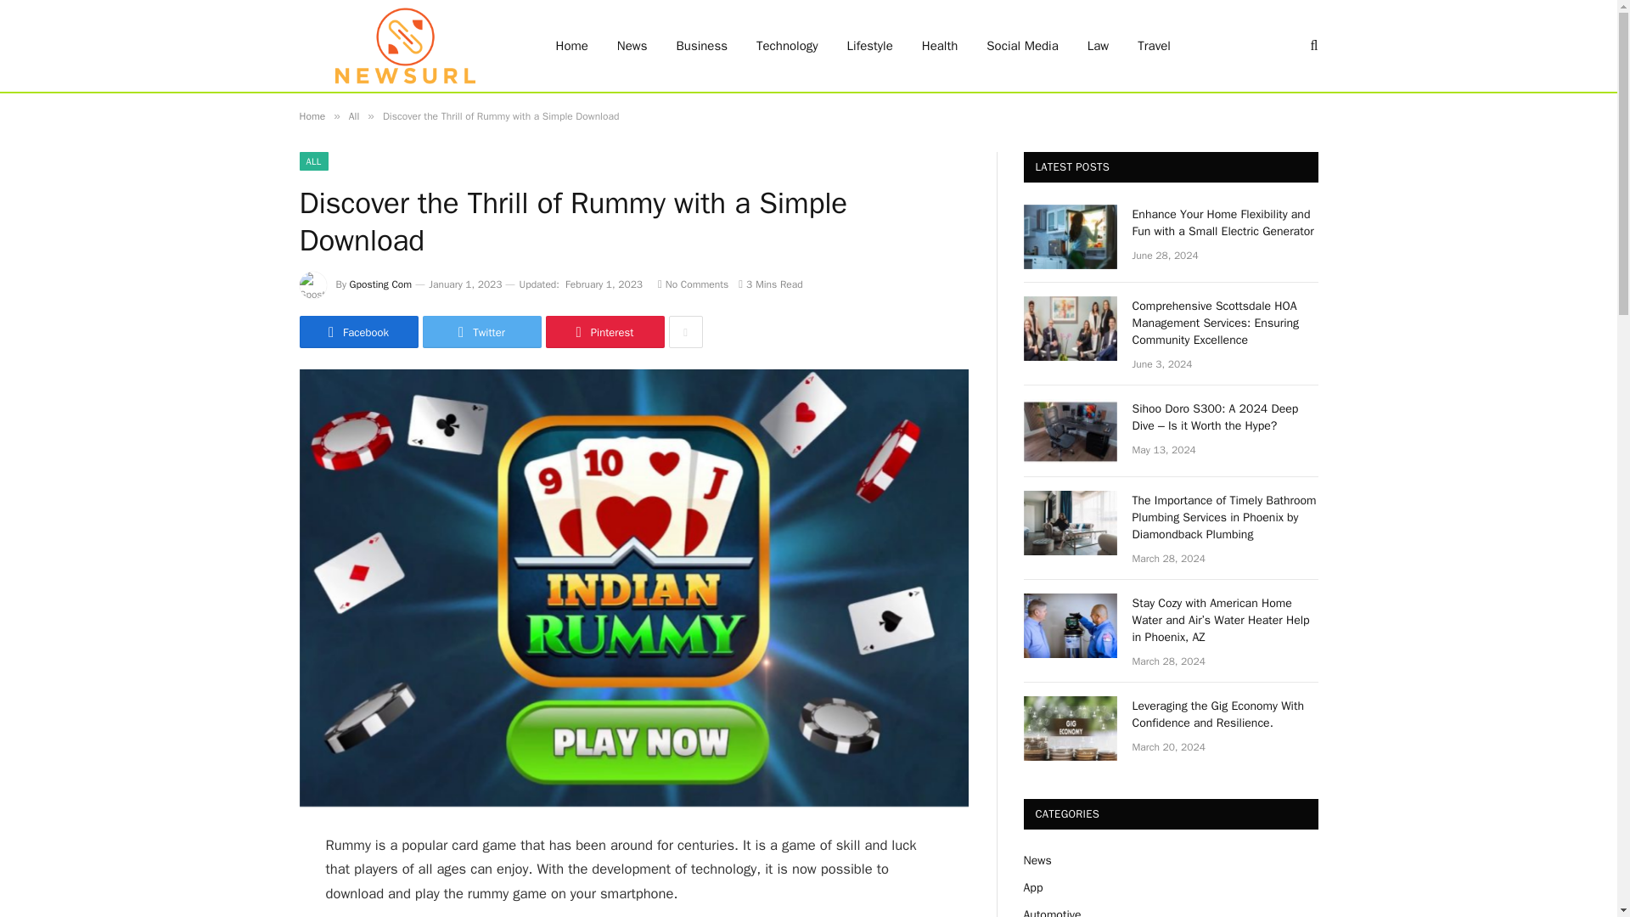 Image resolution: width=1630 pixels, height=917 pixels. I want to click on Facebook, so click(357, 331).